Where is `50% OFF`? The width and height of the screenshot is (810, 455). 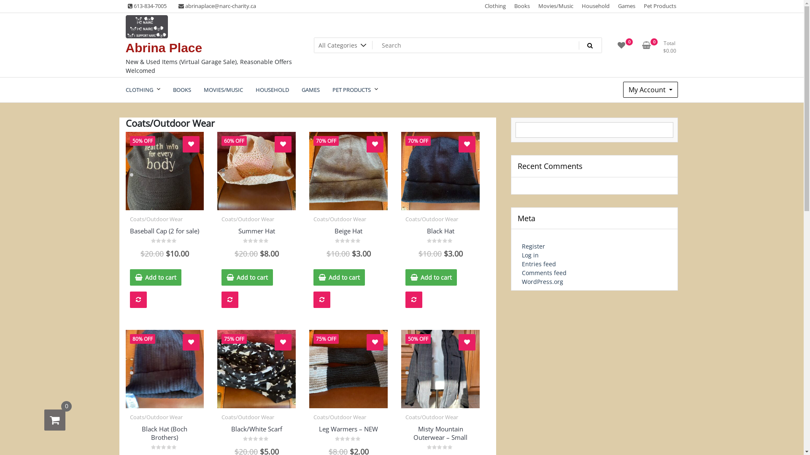
50% OFF is located at coordinates (165, 171).